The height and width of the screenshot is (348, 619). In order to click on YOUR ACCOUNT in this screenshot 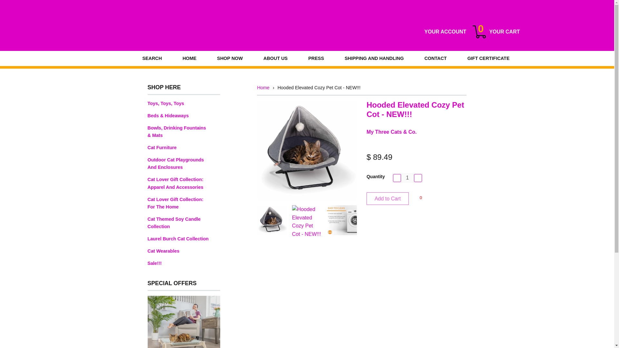, I will do `click(445, 32)`.